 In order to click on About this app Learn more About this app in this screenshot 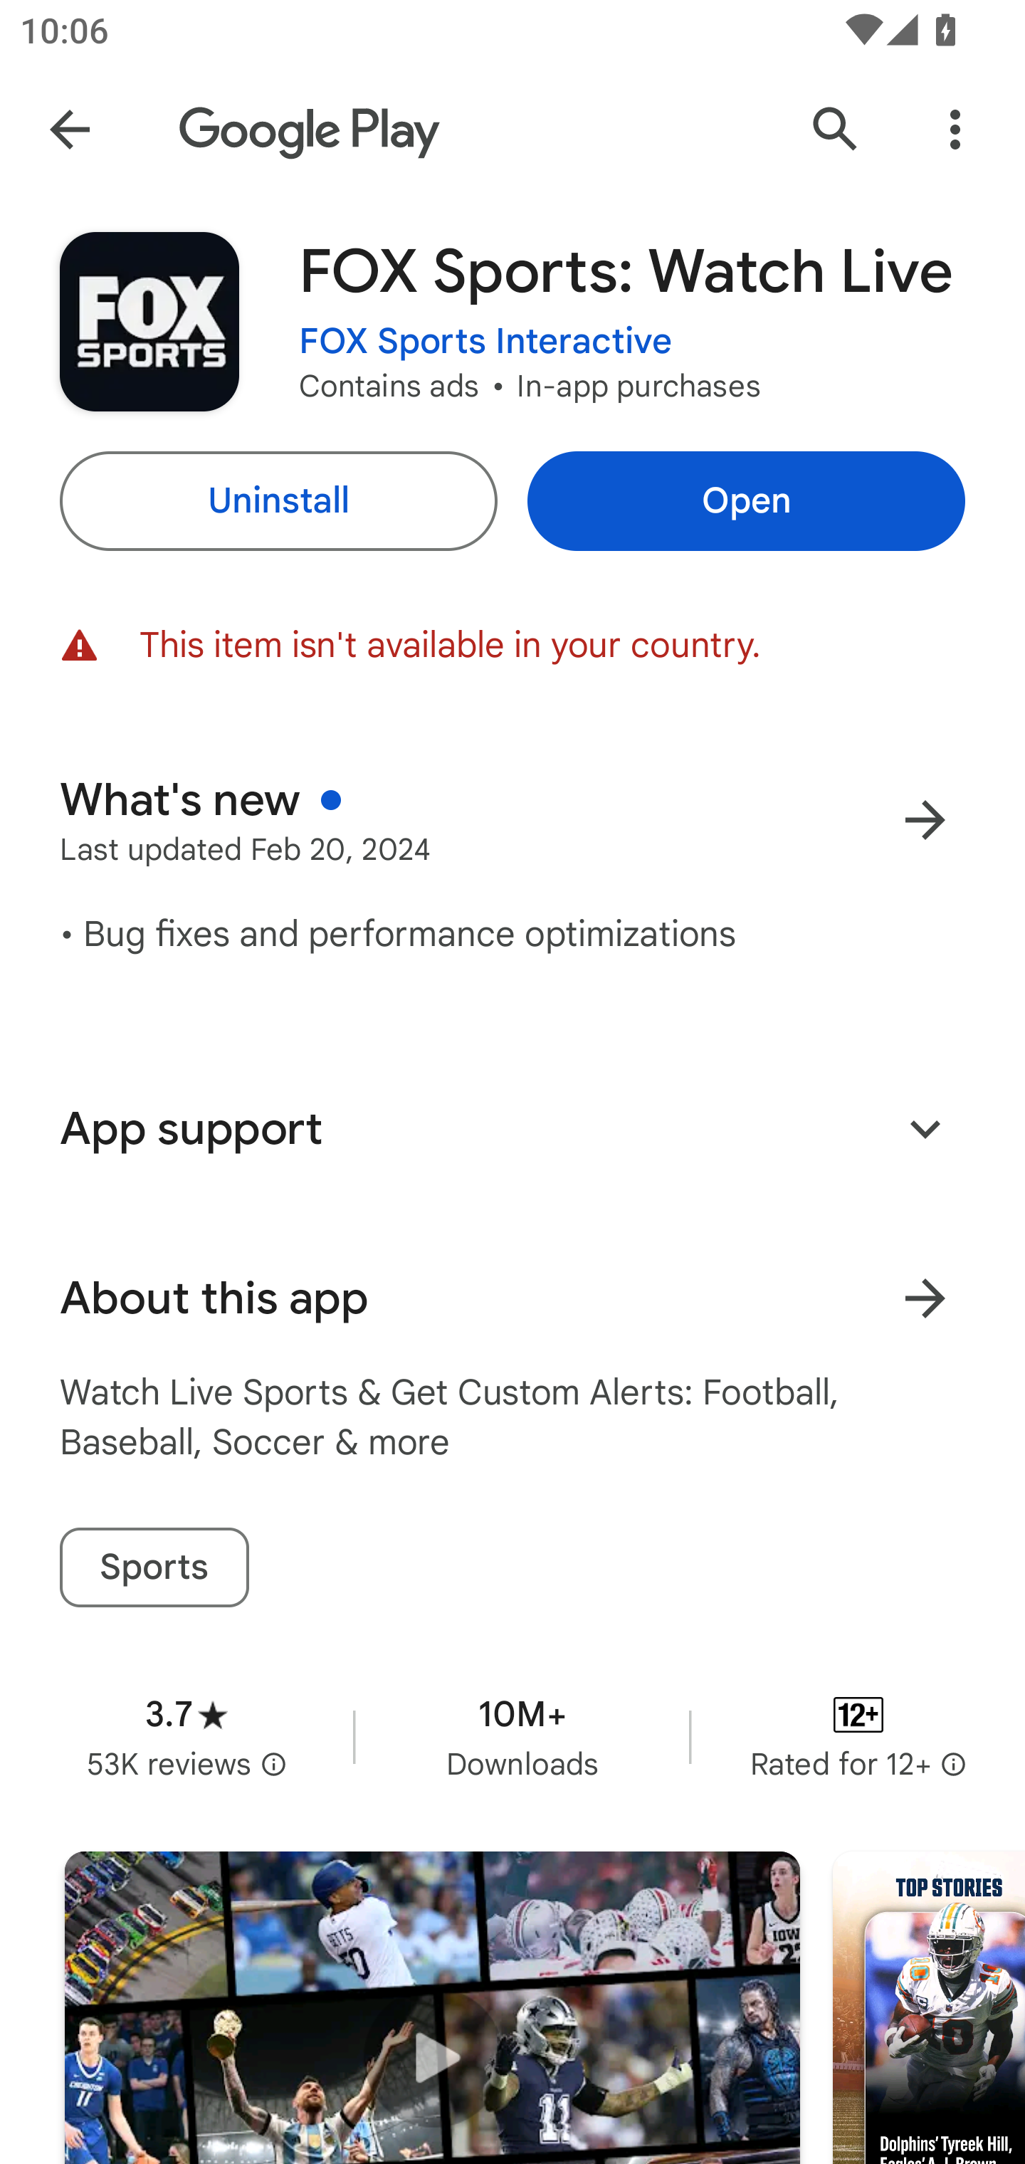, I will do `click(512, 1298)`.